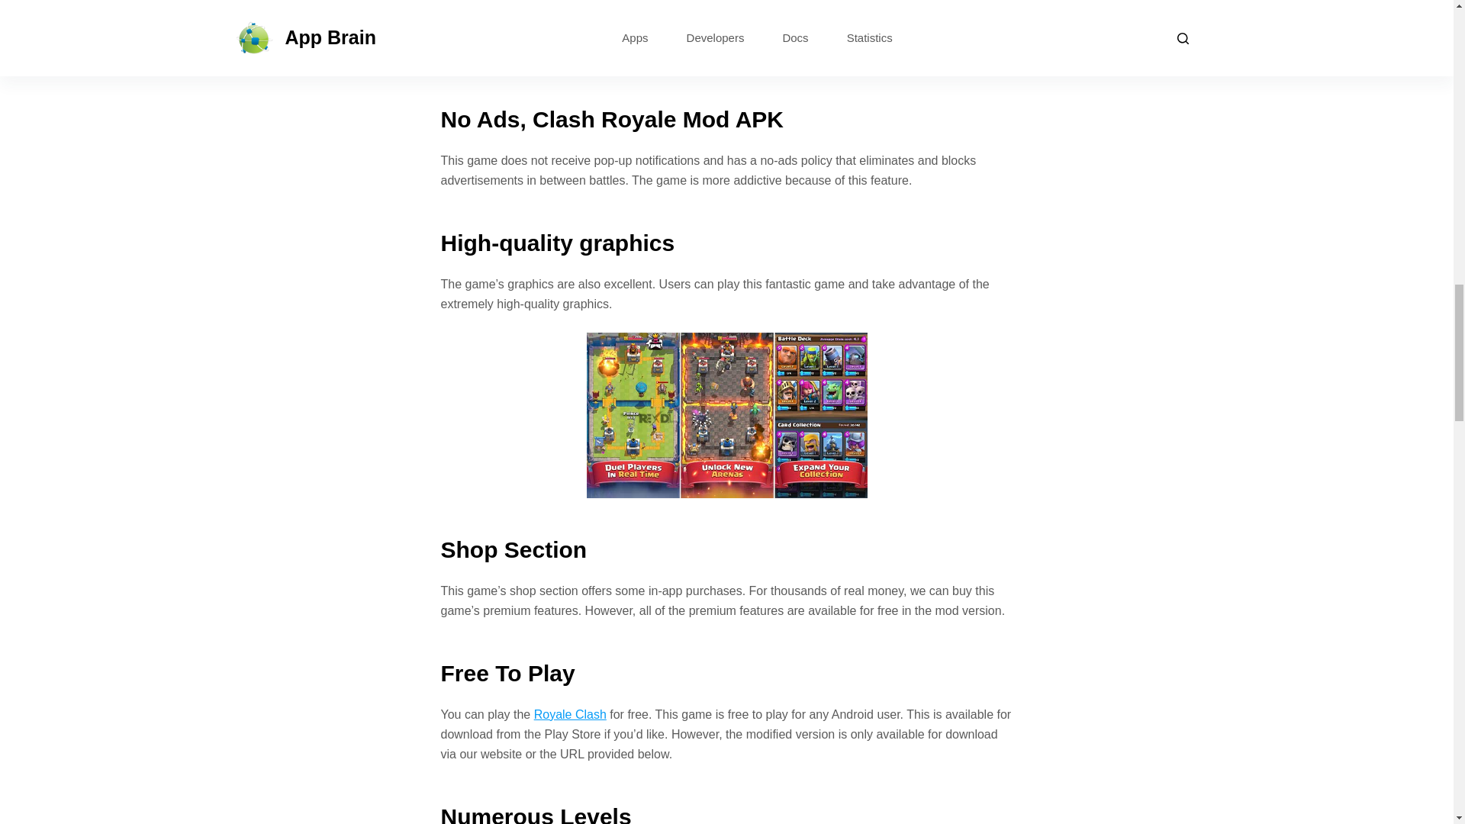 The width and height of the screenshot is (1465, 824). I want to click on Royale Clash, so click(570, 714).